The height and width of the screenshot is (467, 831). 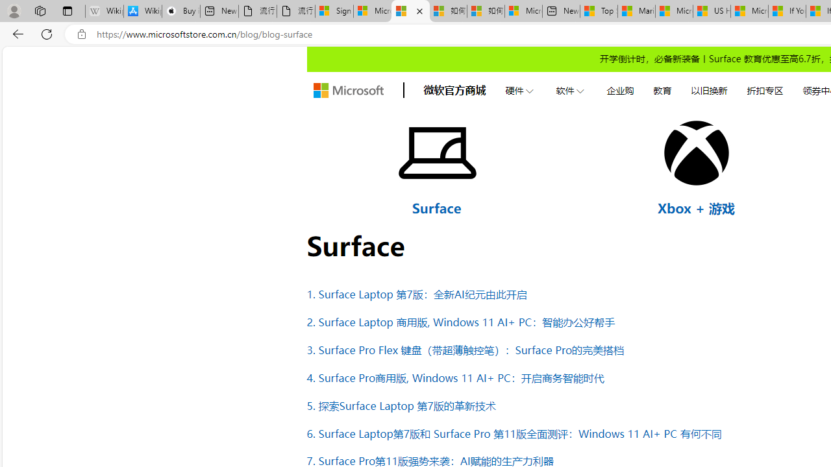 What do you see at coordinates (348, 91) in the screenshot?
I see `store logo` at bounding box center [348, 91].